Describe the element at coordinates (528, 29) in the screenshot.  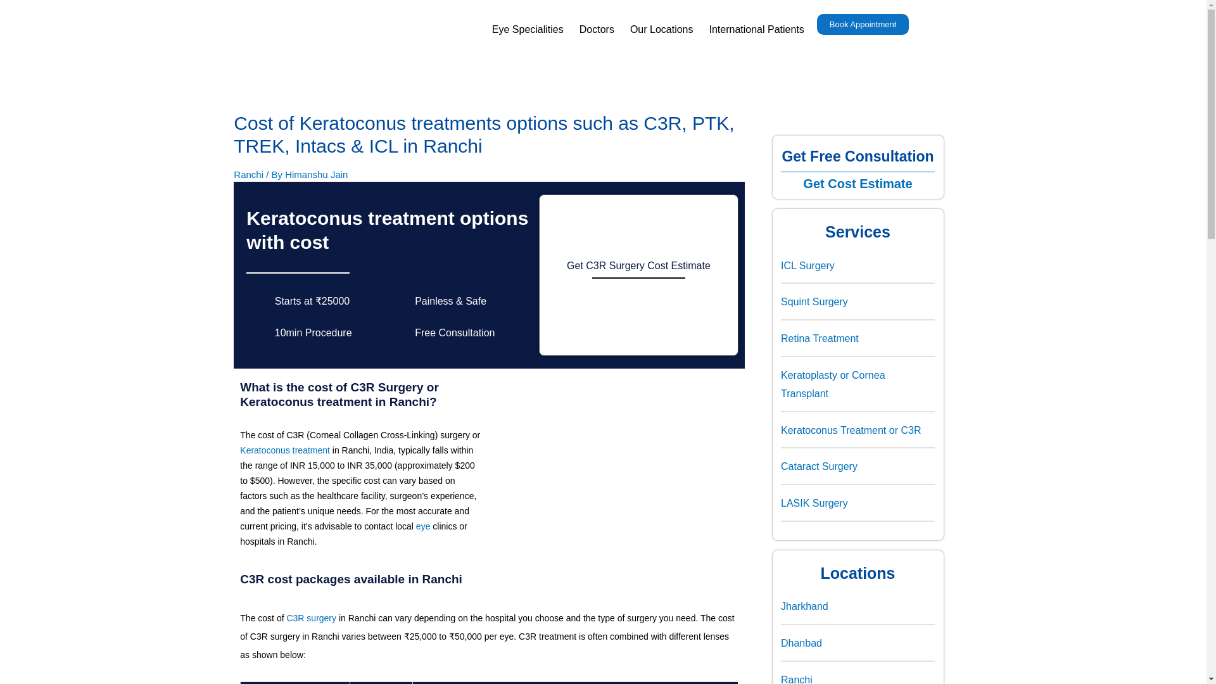
I see `Eye Specialities` at that location.